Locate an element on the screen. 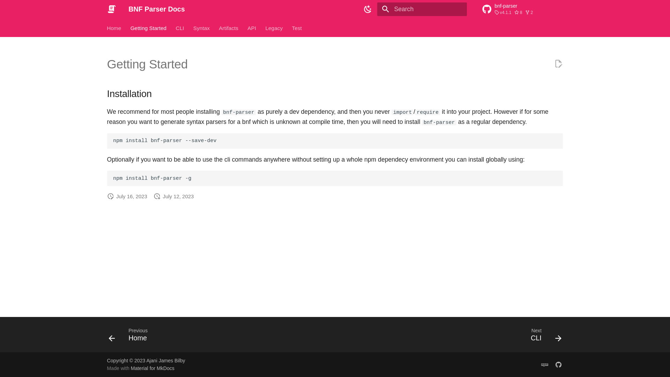 The height and width of the screenshot is (377, 670). Syntax is located at coordinates (201, 28).